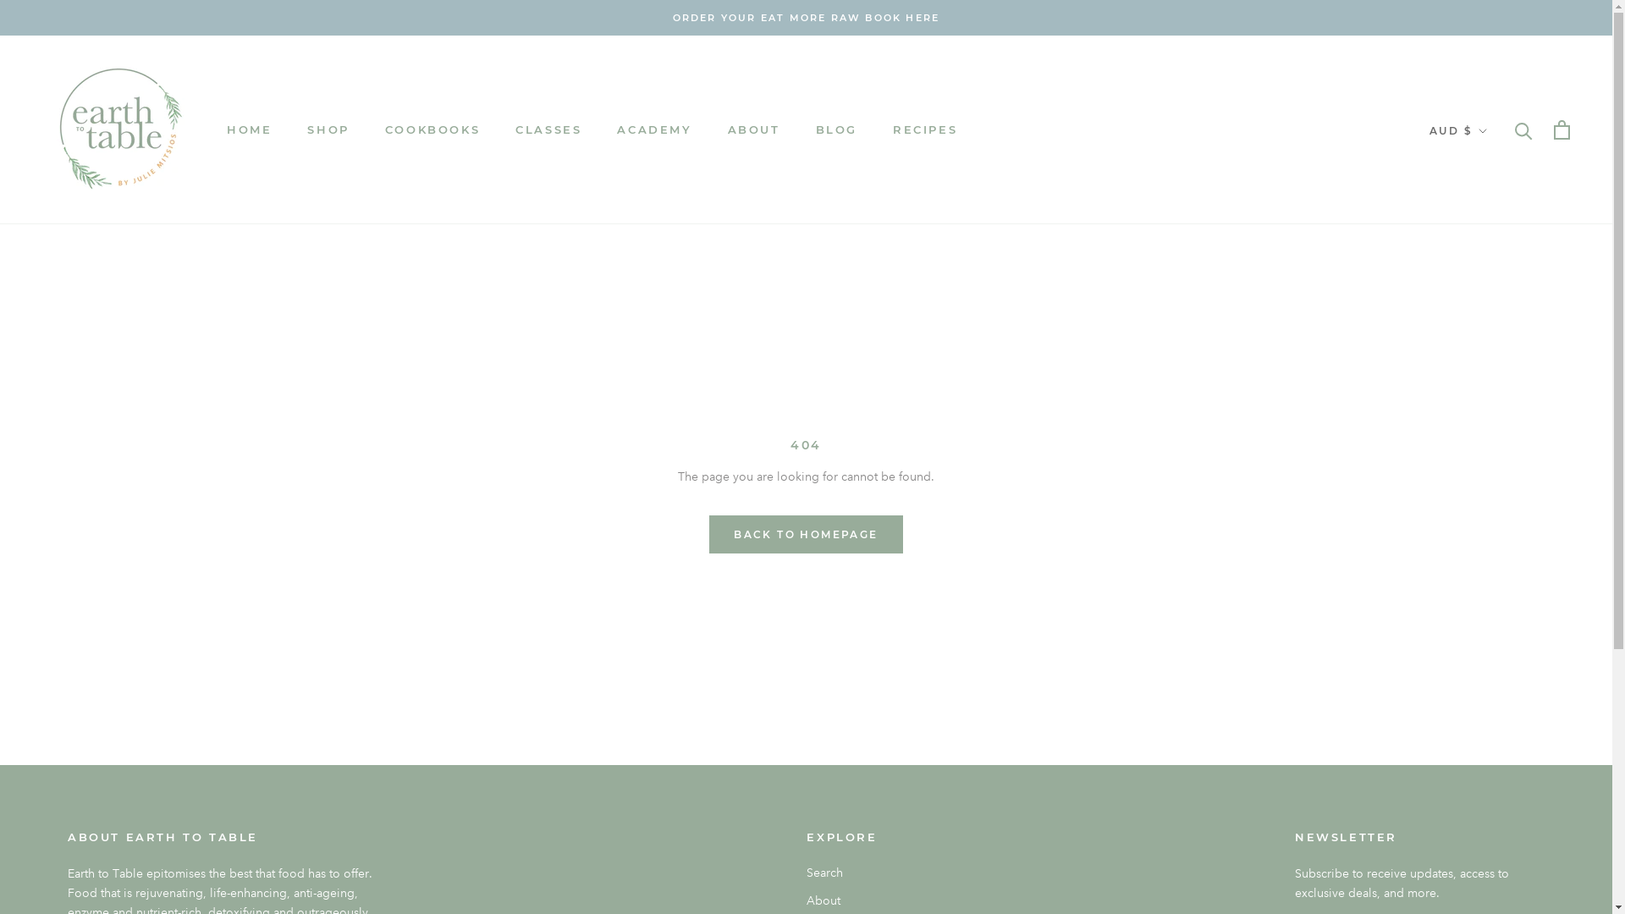 This screenshot has width=1625, height=914. Describe the element at coordinates (841, 900) in the screenshot. I see `About` at that location.